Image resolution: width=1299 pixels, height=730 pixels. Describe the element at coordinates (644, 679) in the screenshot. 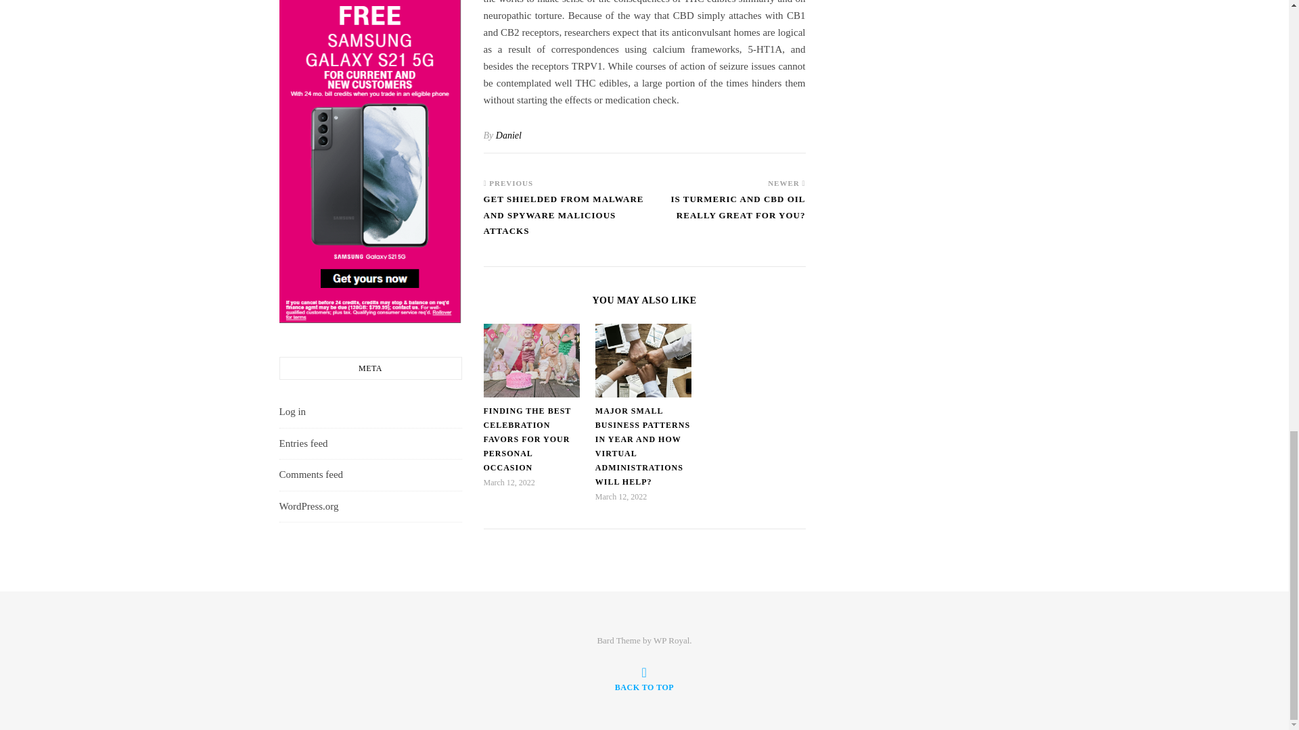

I see `BACK TO TOP` at that location.